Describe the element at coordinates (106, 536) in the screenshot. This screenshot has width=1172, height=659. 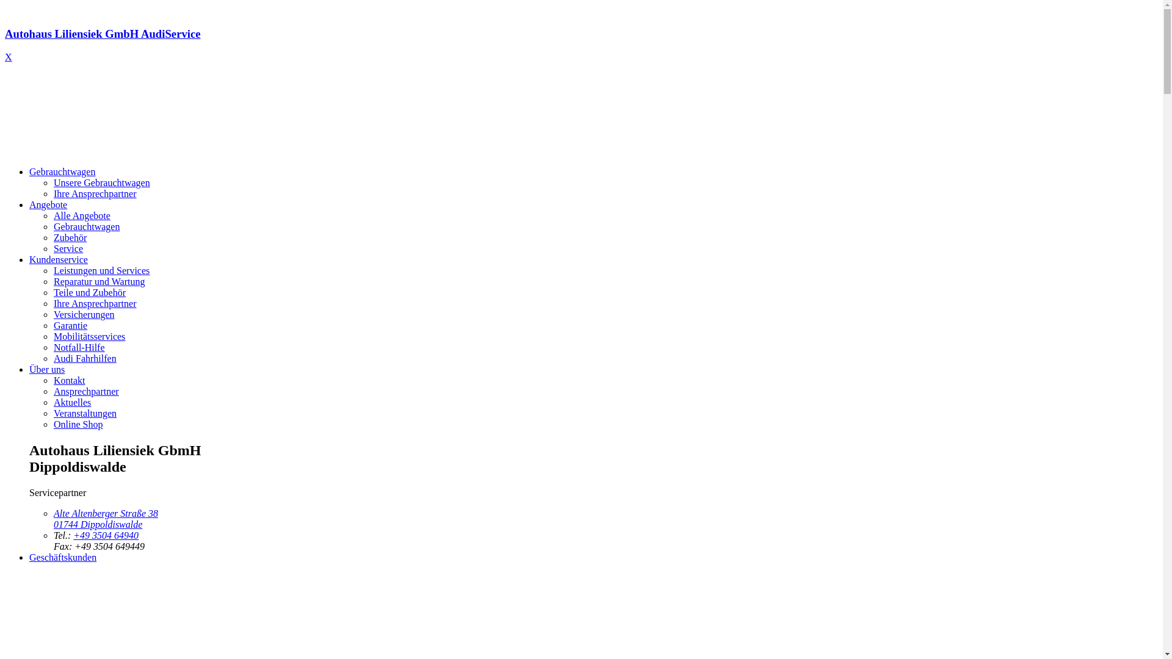
I see `+49 3504 64940` at that location.